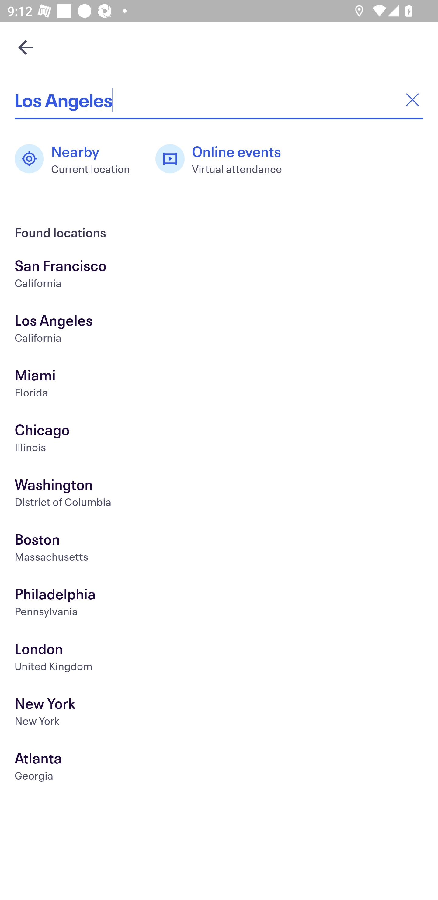 This screenshot has height=900, width=438. Describe the element at coordinates (219, 549) in the screenshot. I see `Boston Massachusetts` at that location.